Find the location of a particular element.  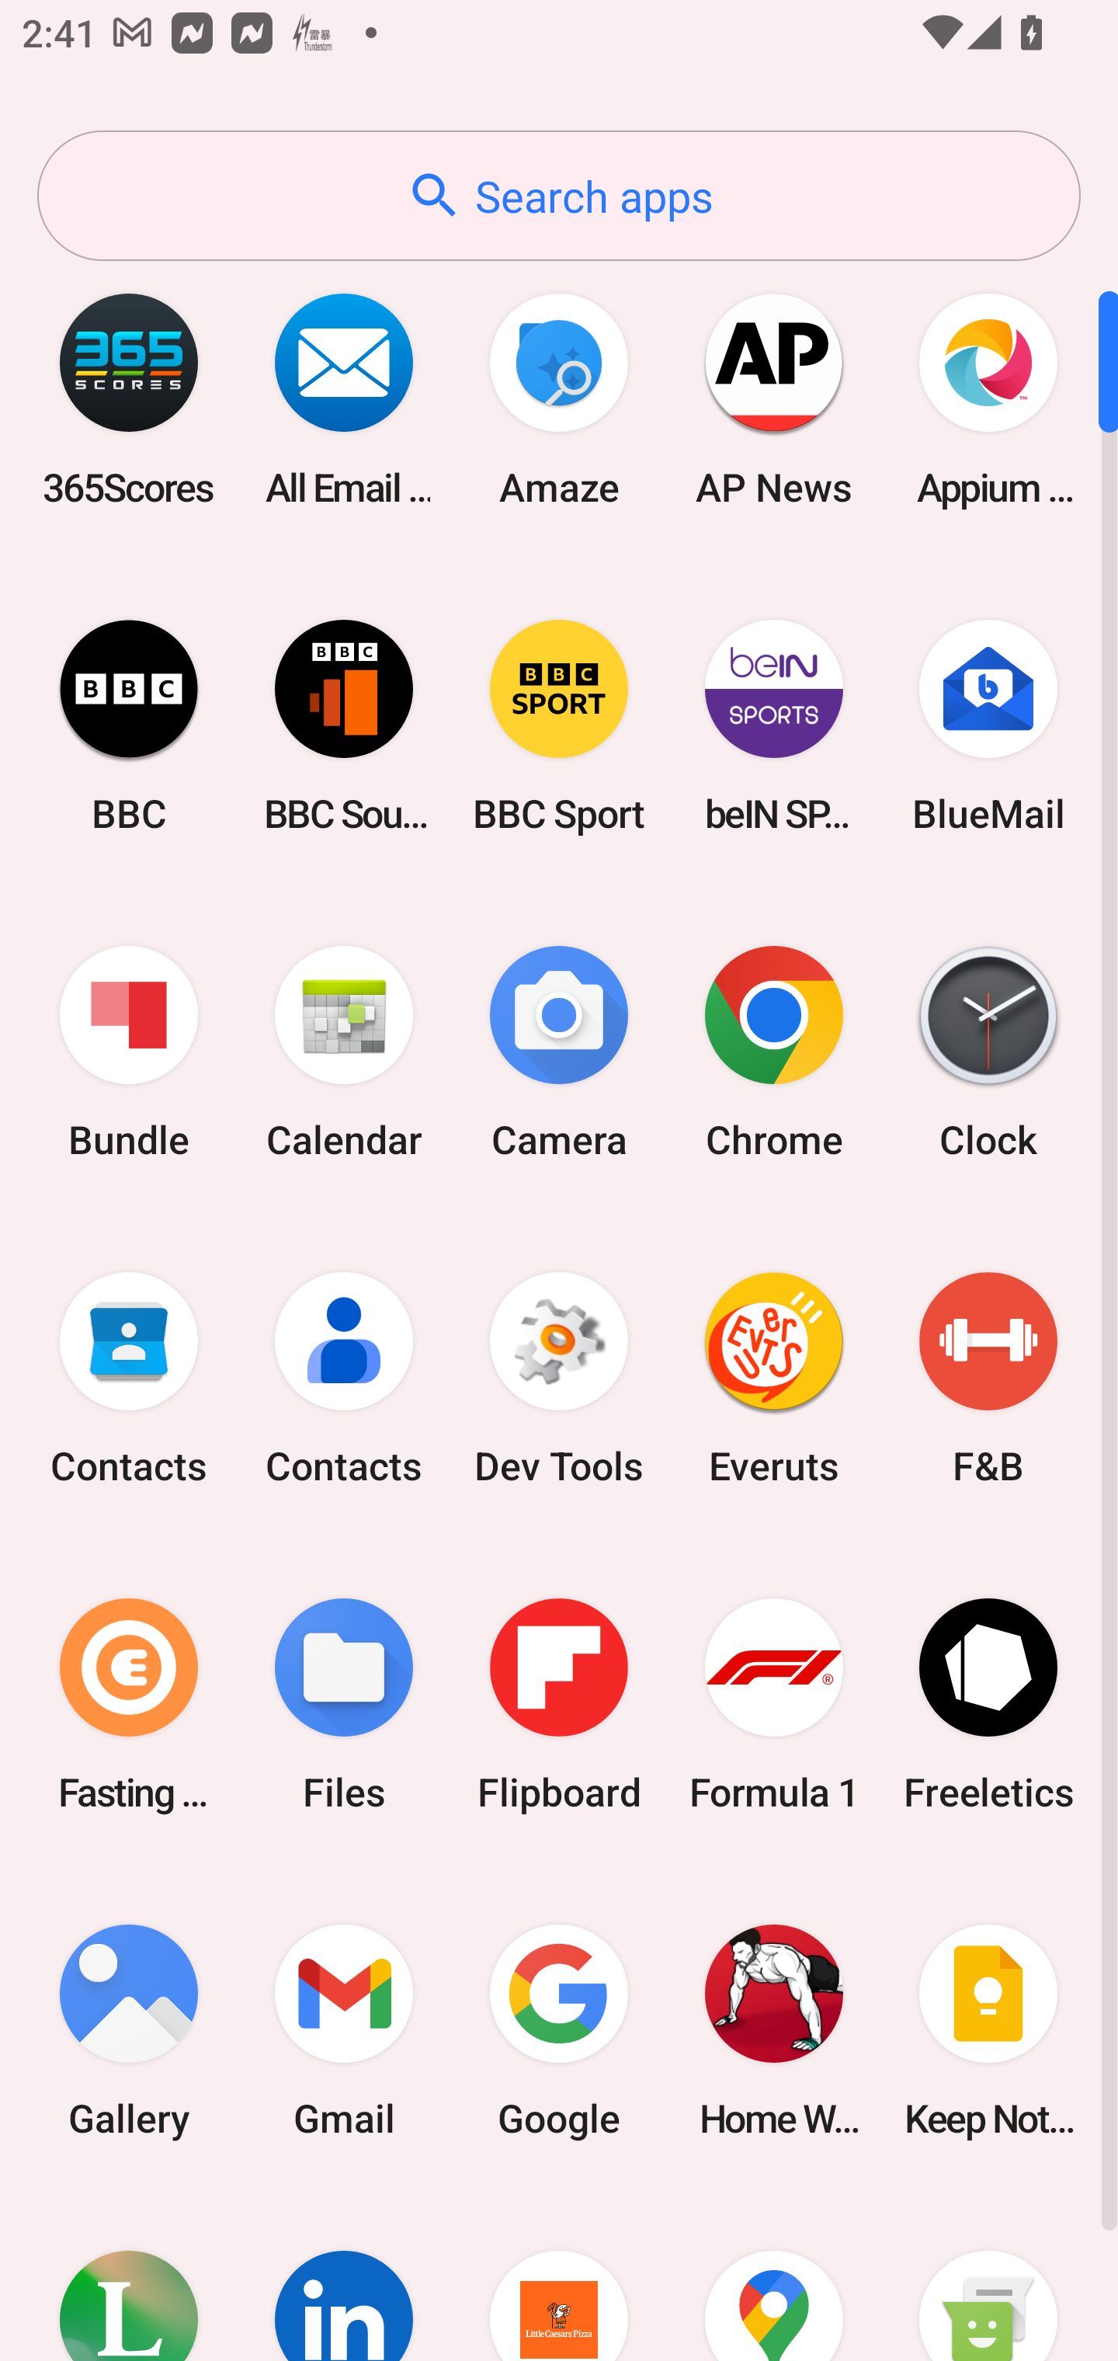

Calendar is located at coordinates (344, 1053).